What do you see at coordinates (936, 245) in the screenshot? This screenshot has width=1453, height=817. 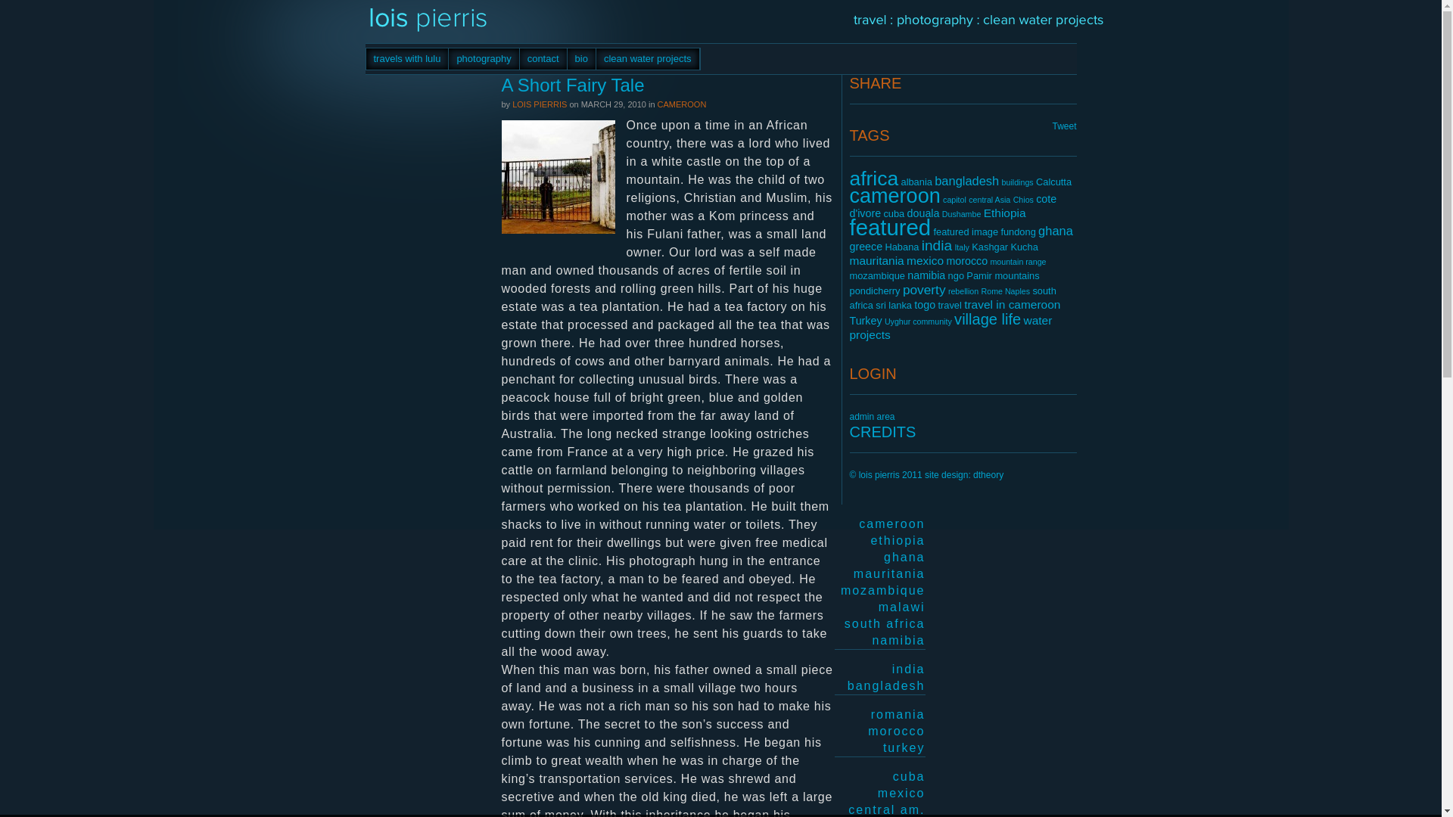 I see `india` at bounding box center [936, 245].